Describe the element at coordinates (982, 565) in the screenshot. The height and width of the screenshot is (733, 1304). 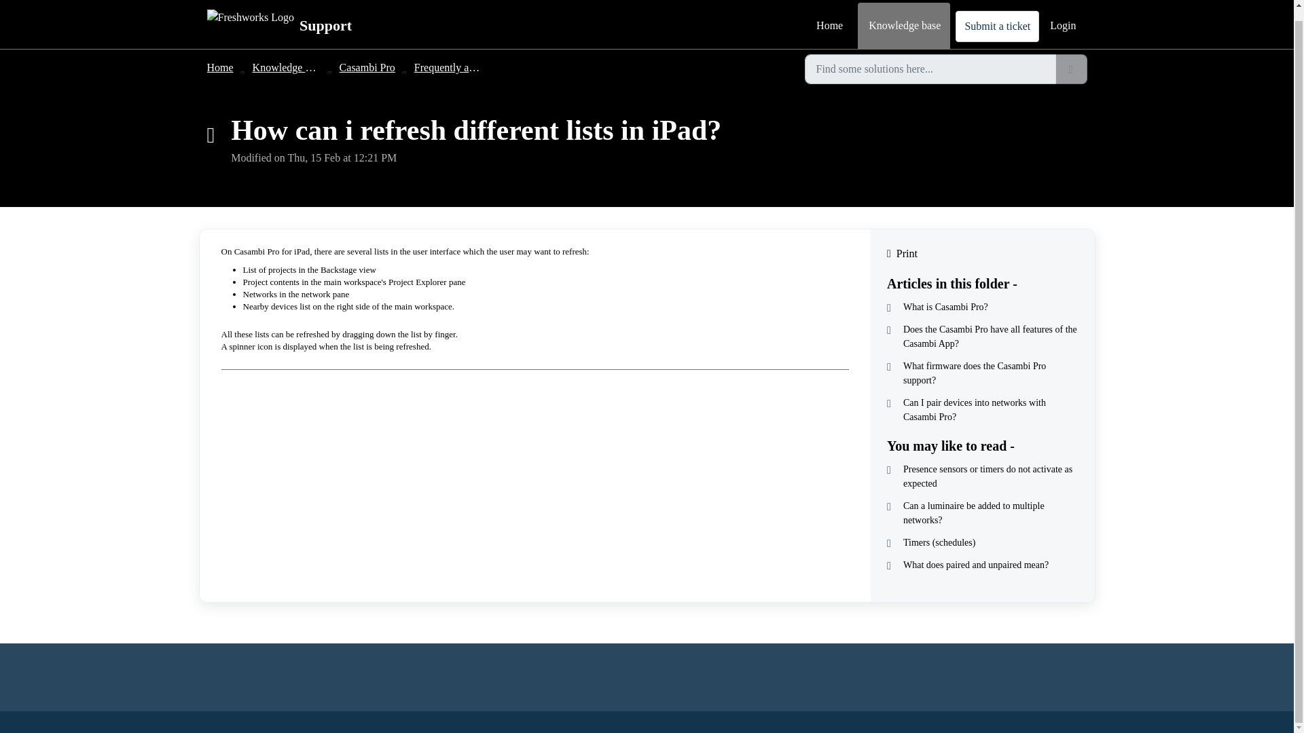
I see `What does paired and unpaired mean?` at that location.